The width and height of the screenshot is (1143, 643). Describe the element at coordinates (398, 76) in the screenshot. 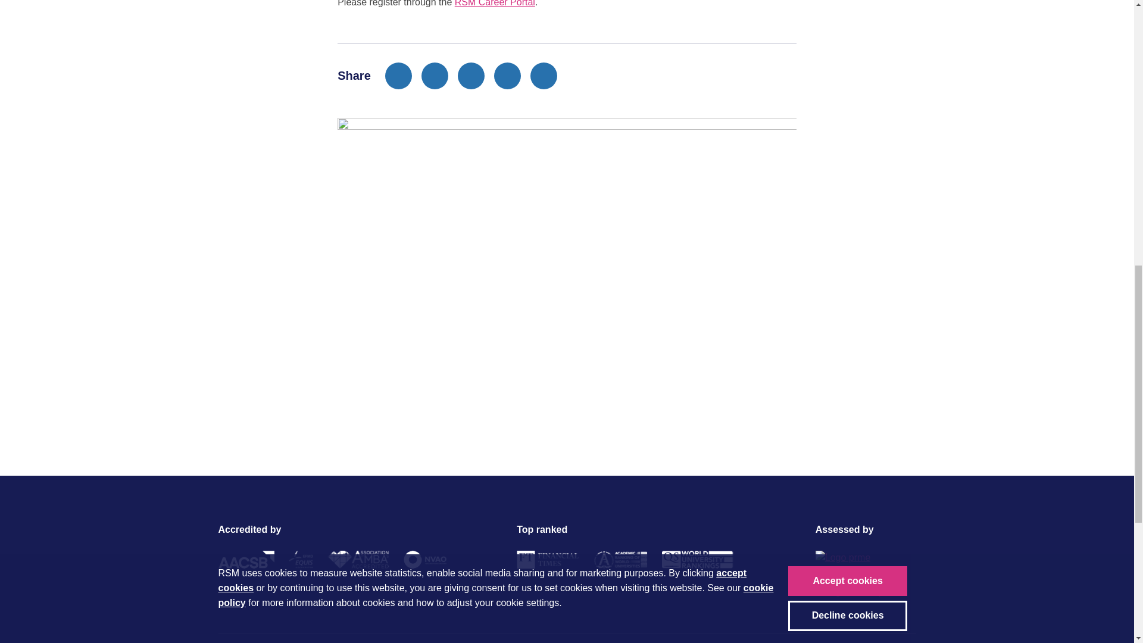

I see `Share this on Facebook` at that location.